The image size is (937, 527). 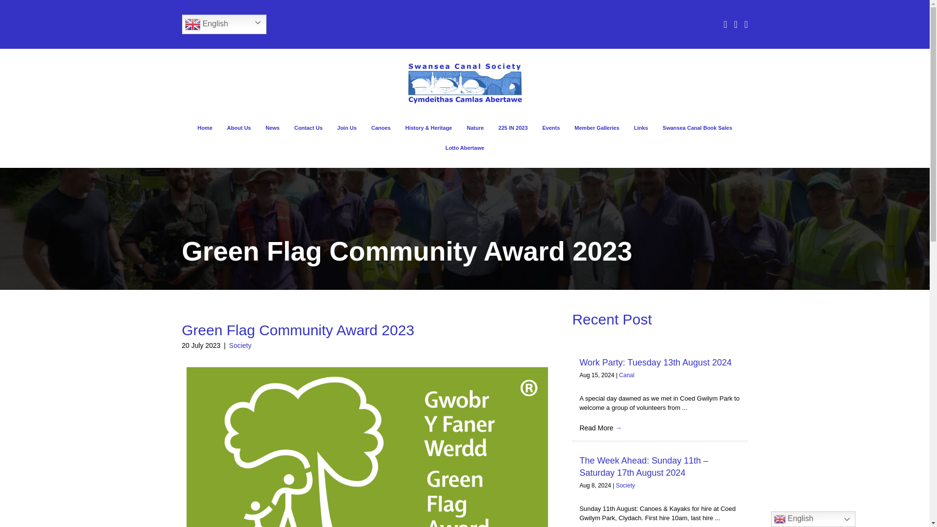 What do you see at coordinates (240, 345) in the screenshot?
I see `Society` at bounding box center [240, 345].